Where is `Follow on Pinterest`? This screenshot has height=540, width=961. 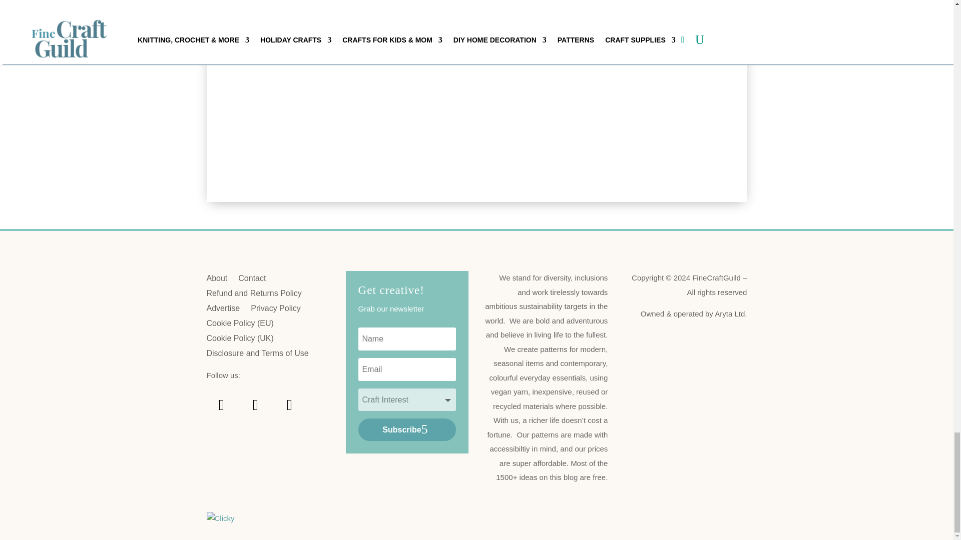 Follow on Pinterest is located at coordinates (221, 405).